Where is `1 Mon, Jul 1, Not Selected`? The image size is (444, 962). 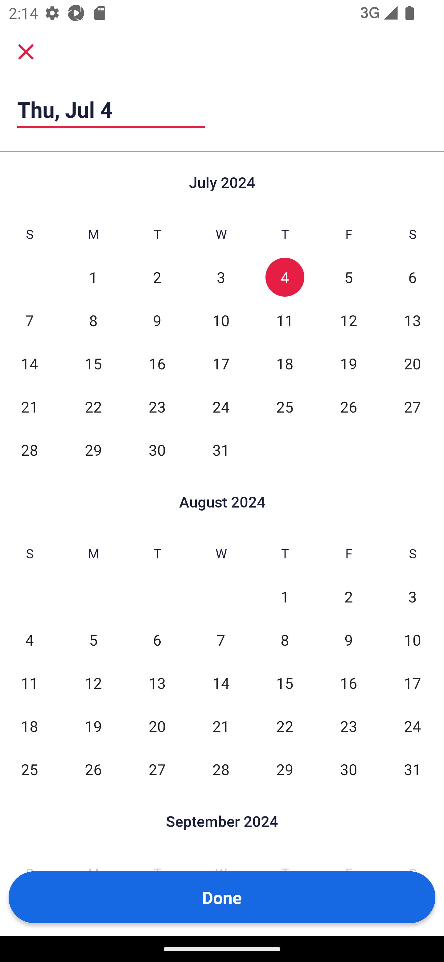
1 Mon, Jul 1, Not Selected is located at coordinates (93, 277).